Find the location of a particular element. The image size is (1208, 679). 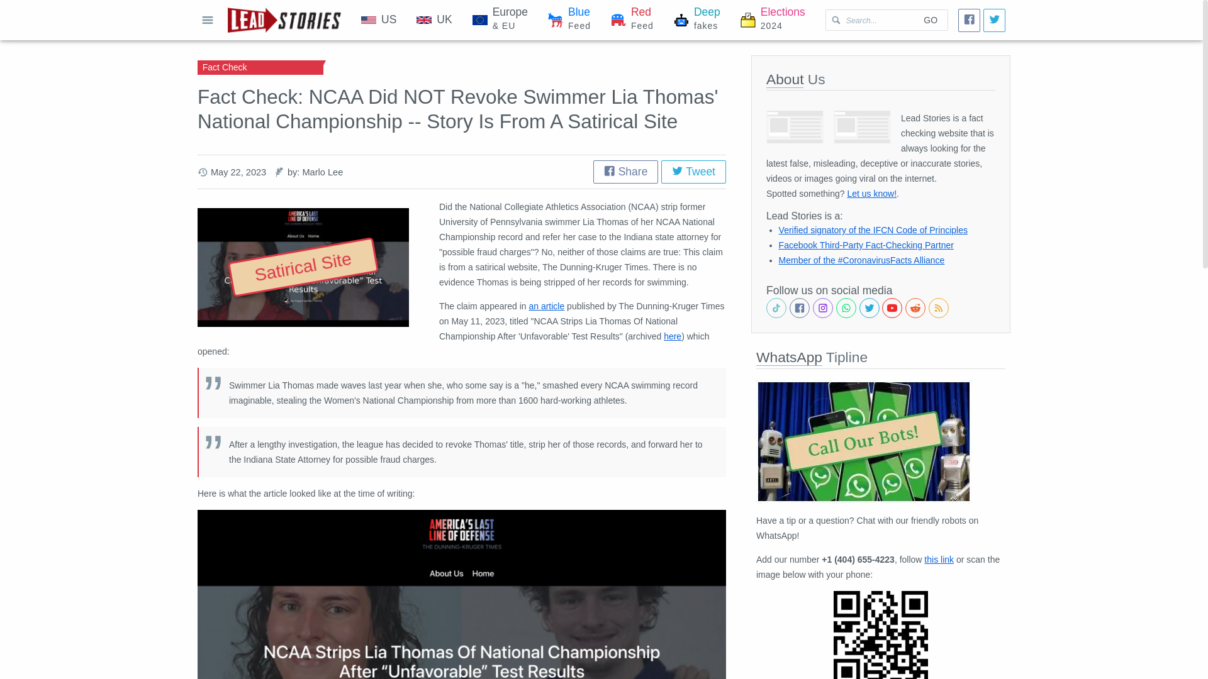

an article is located at coordinates (866, 245).